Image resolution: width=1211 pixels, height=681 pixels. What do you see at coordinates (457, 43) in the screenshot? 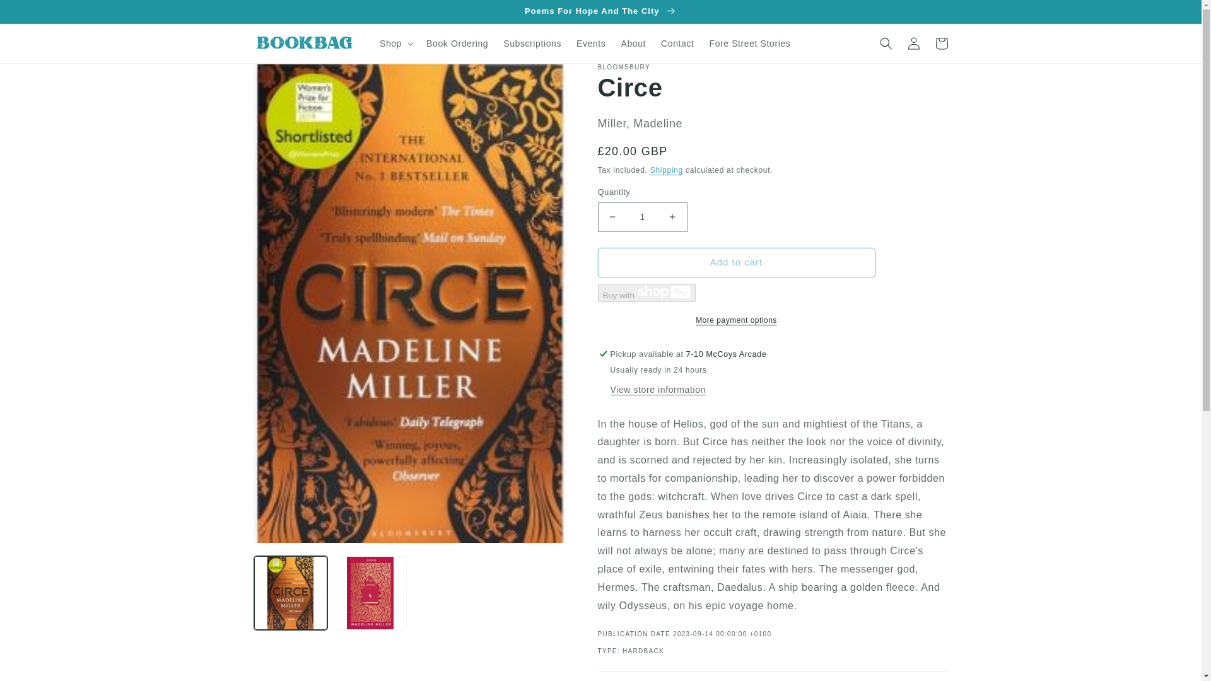
I see `Book Ordering` at bounding box center [457, 43].